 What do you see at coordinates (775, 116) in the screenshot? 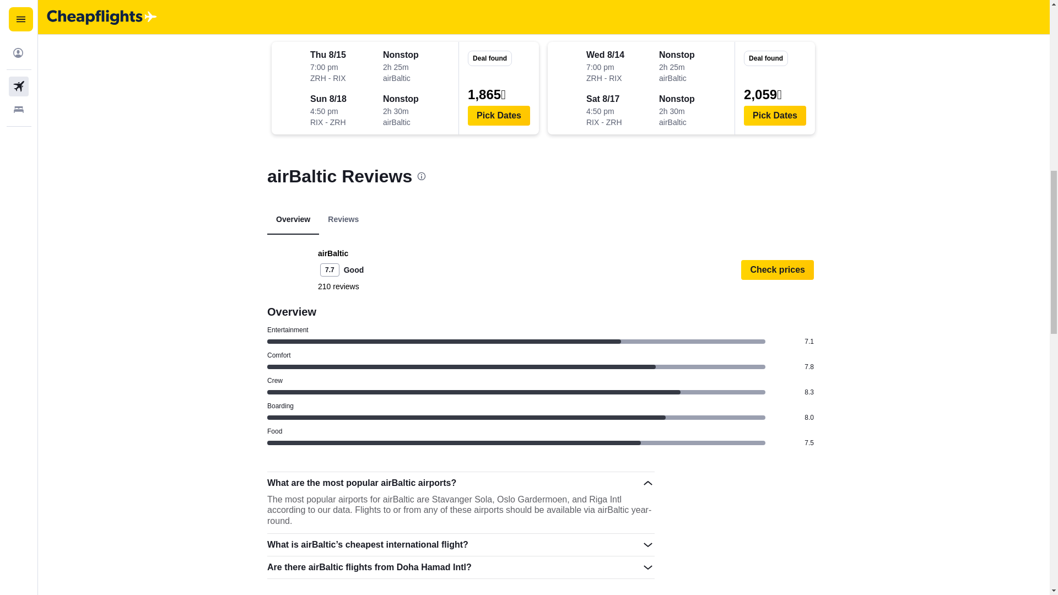
I see `Pick Dates` at bounding box center [775, 116].